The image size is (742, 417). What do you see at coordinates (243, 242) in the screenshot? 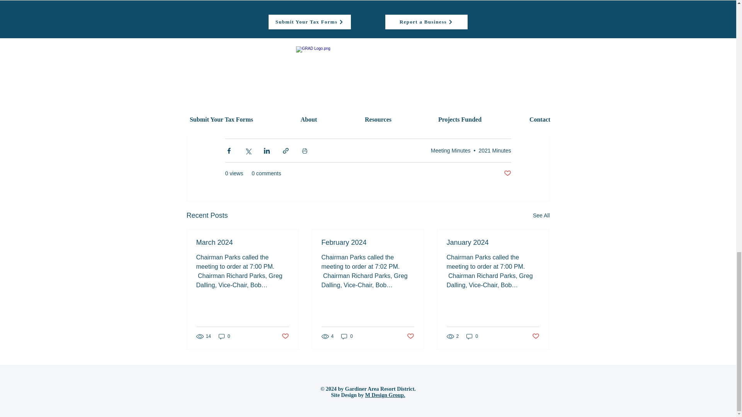
I see `March 2024` at bounding box center [243, 242].